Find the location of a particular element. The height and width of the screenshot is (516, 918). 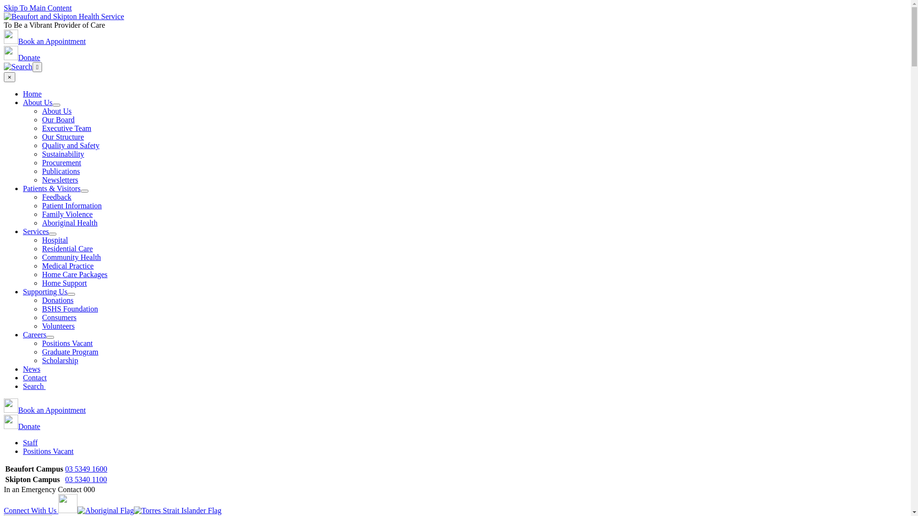

Executive Team is located at coordinates (67, 128).